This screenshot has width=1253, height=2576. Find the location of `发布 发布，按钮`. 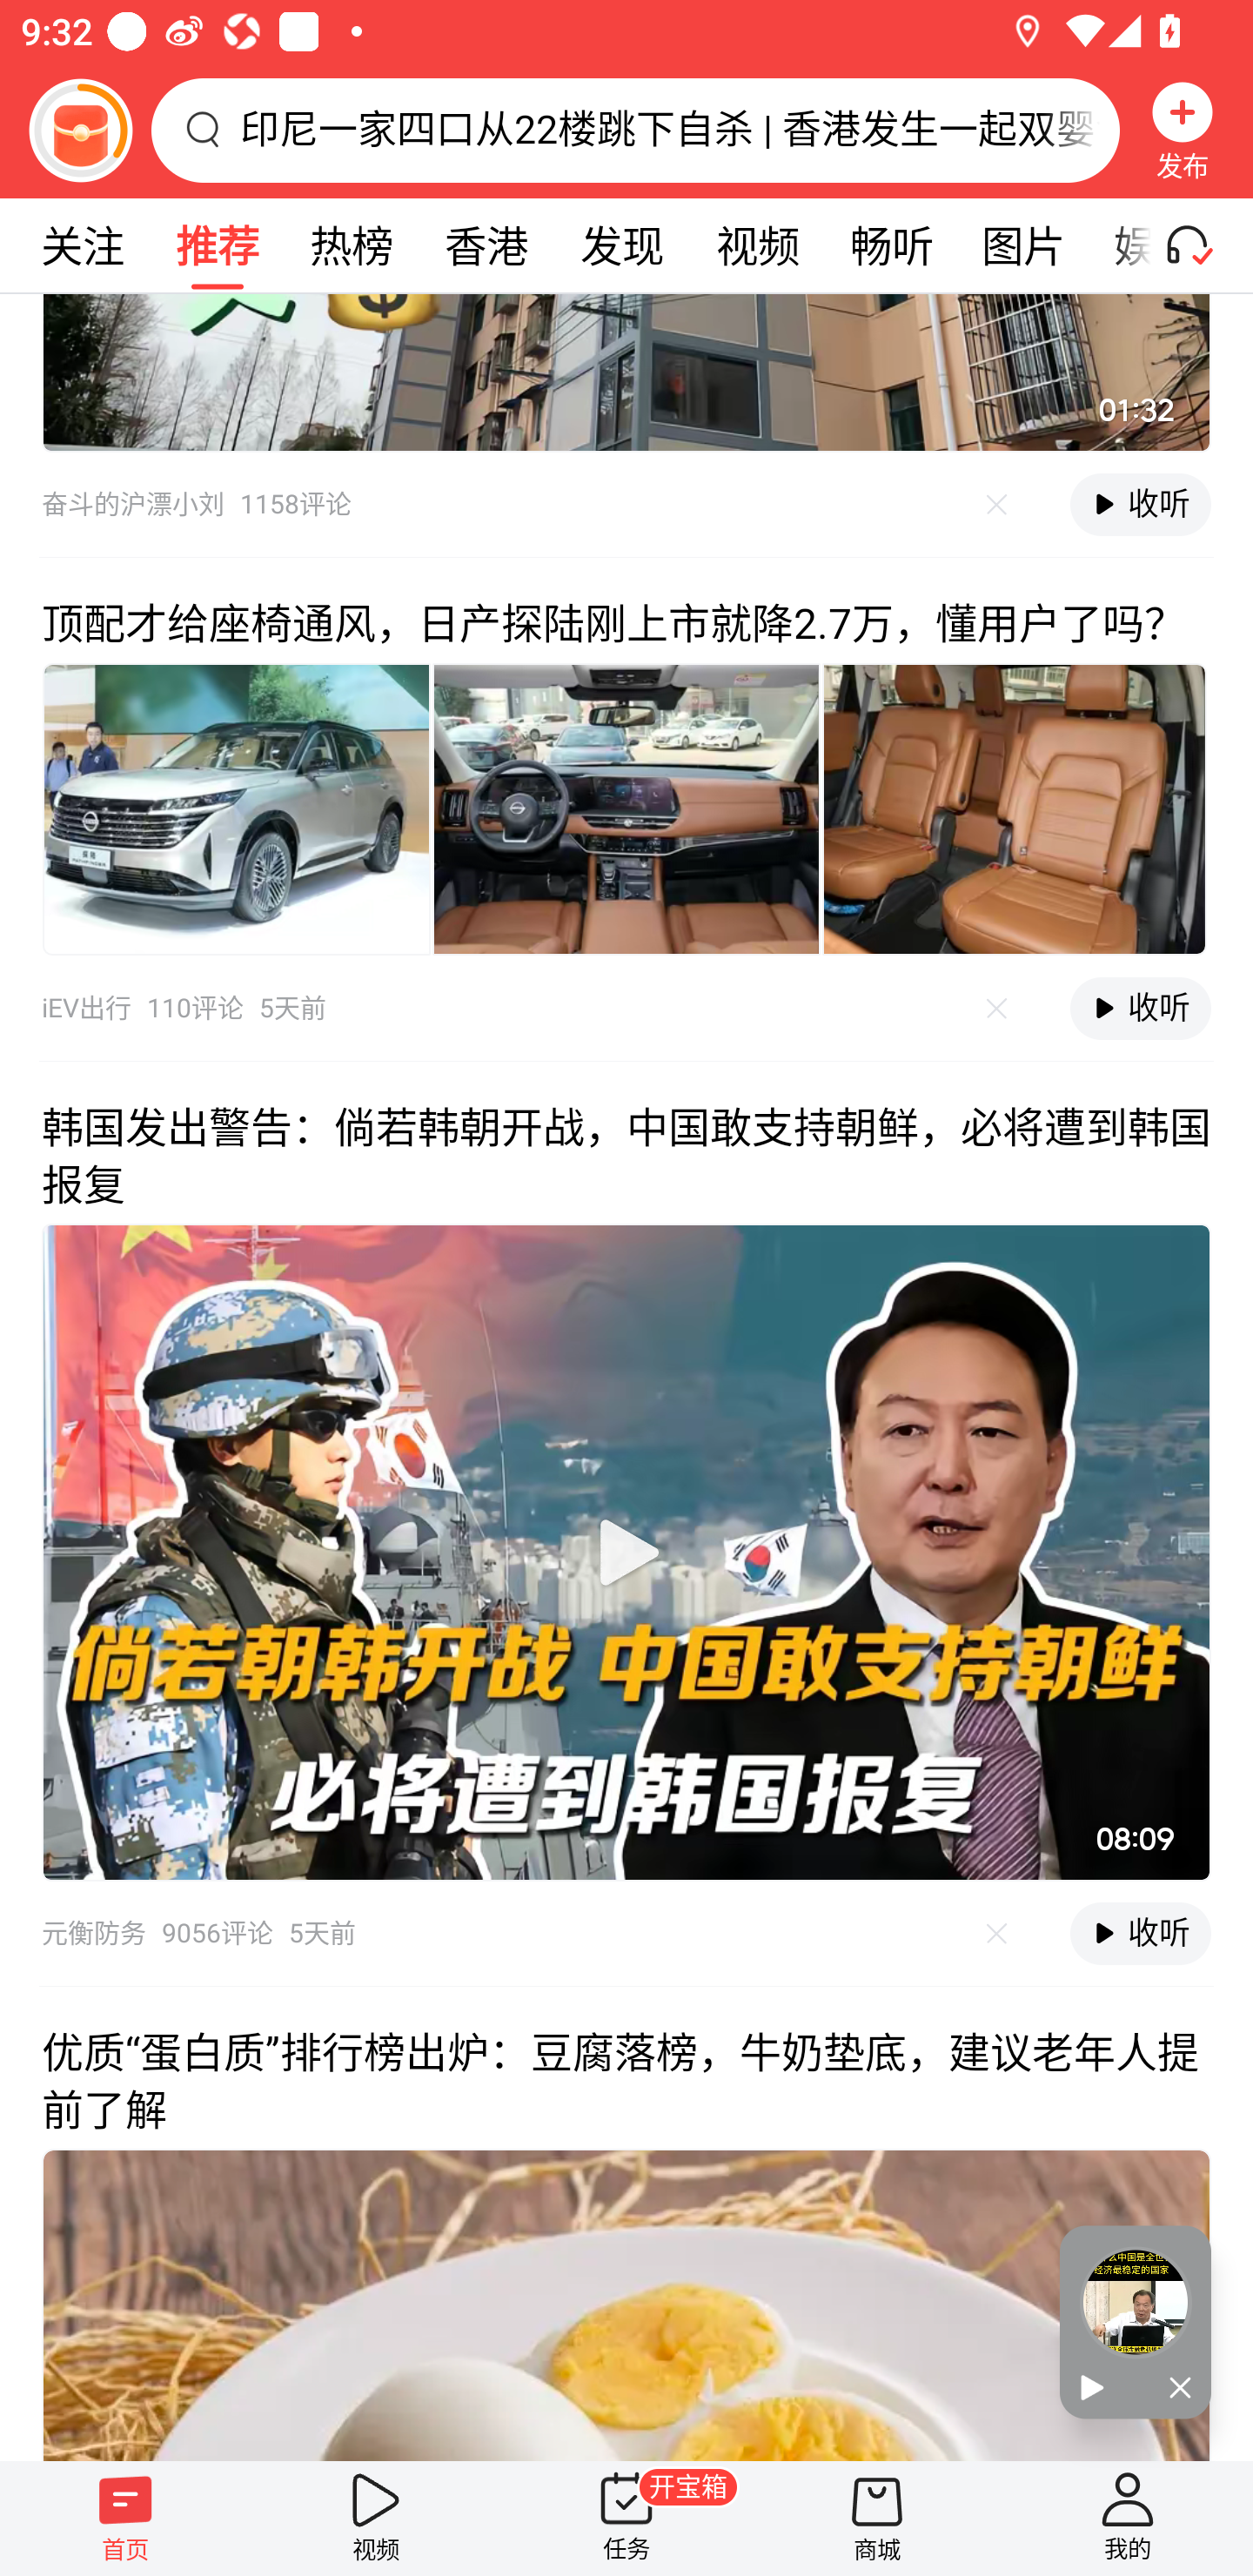

发布 发布，按钮 is located at coordinates (1183, 130).